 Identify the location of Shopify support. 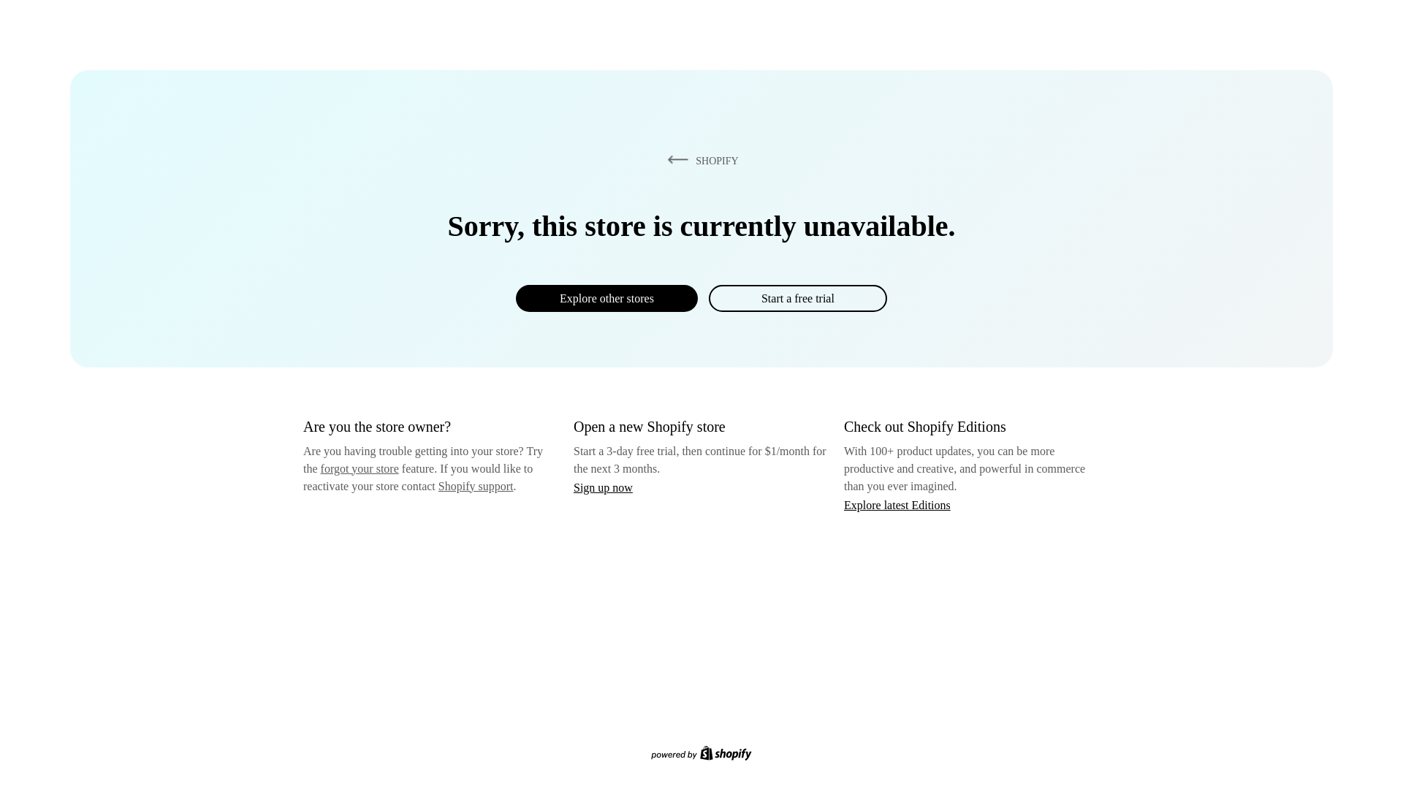
(475, 485).